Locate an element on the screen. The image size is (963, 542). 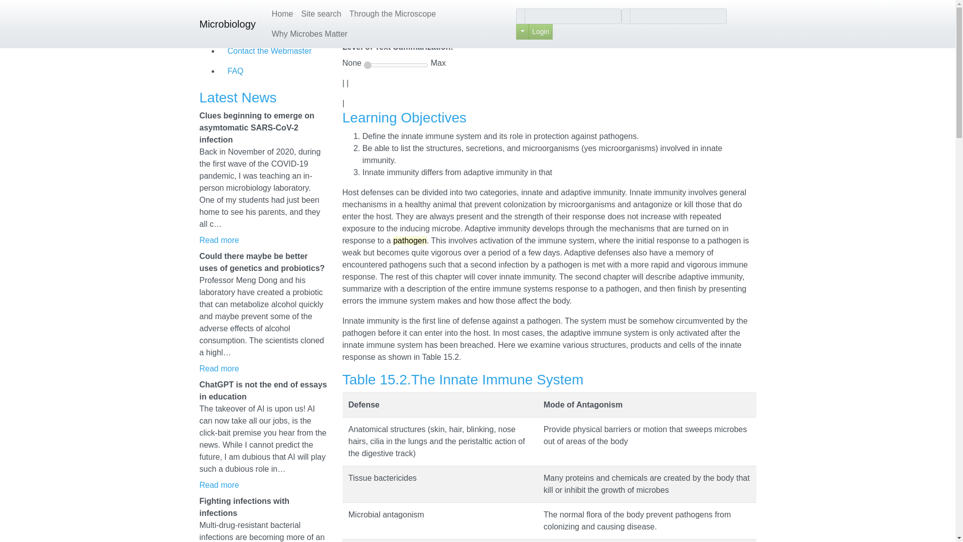
1 is located at coordinates (396, 65).